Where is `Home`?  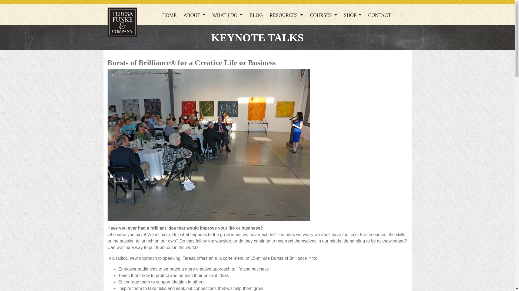 Home is located at coordinates (169, 15).